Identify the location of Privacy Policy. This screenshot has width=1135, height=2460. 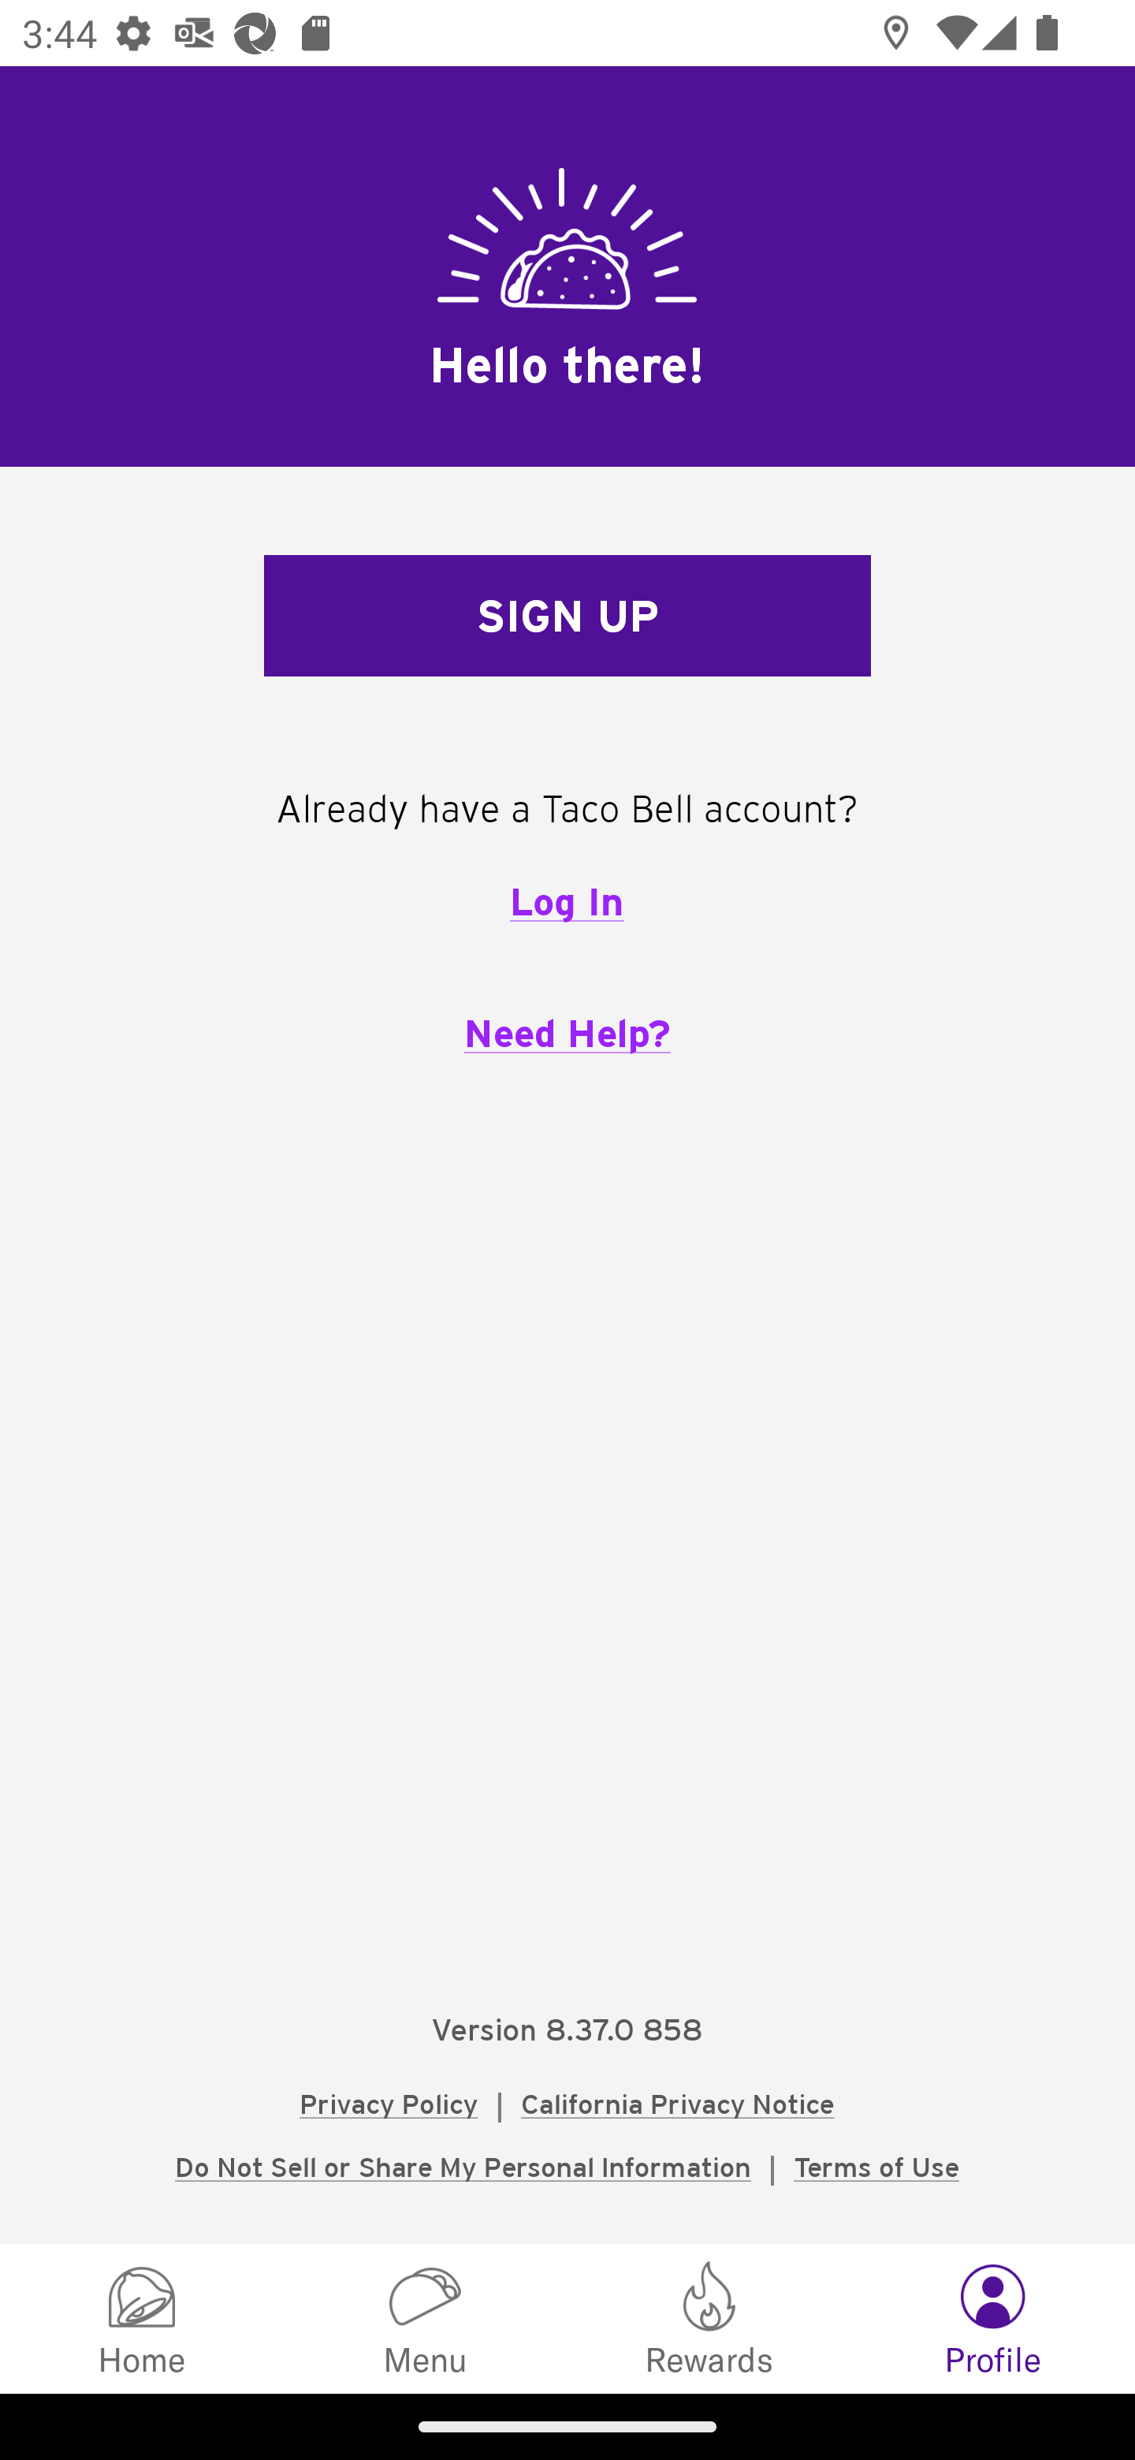
(389, 2104).